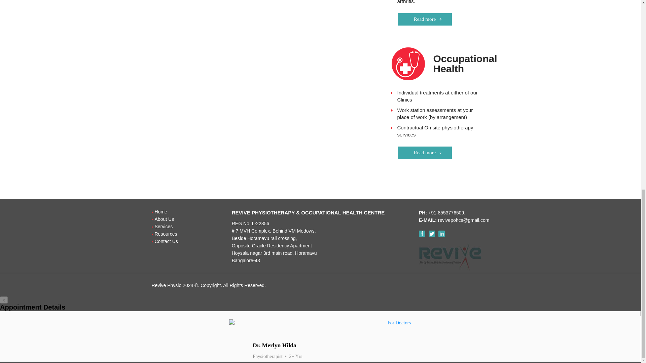 This screenshot has height=363, width=646. I want to click on Services, so click(164, 227).